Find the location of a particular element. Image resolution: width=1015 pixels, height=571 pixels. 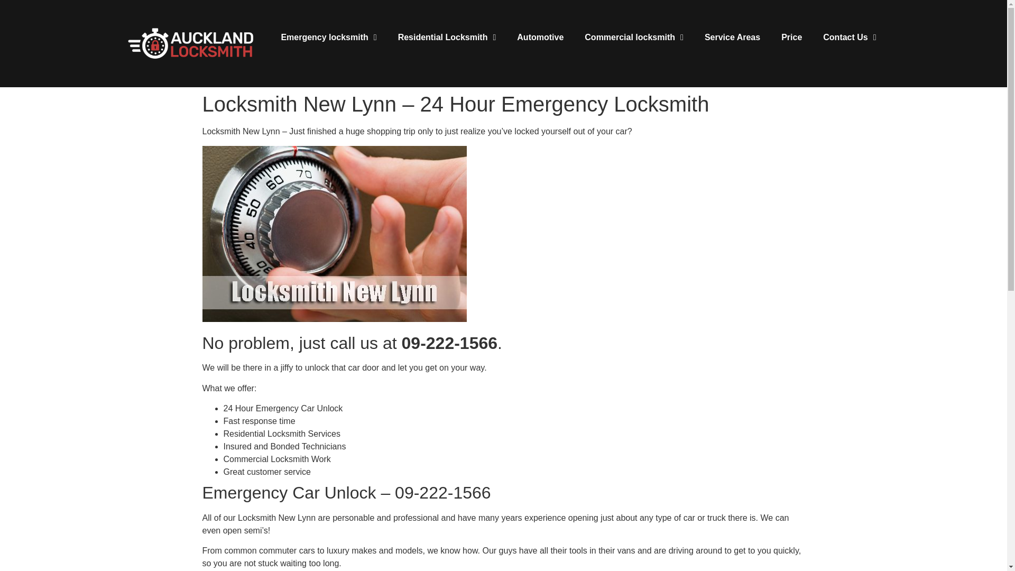

Emergency locksmith is located at coordinates (328, 37).